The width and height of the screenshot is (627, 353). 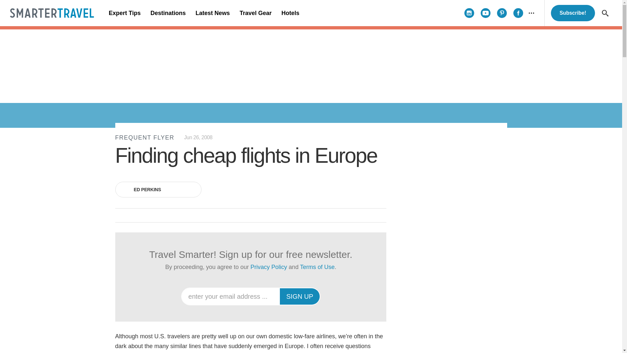 I want to click on Latest News, so click(x=212, y=13).